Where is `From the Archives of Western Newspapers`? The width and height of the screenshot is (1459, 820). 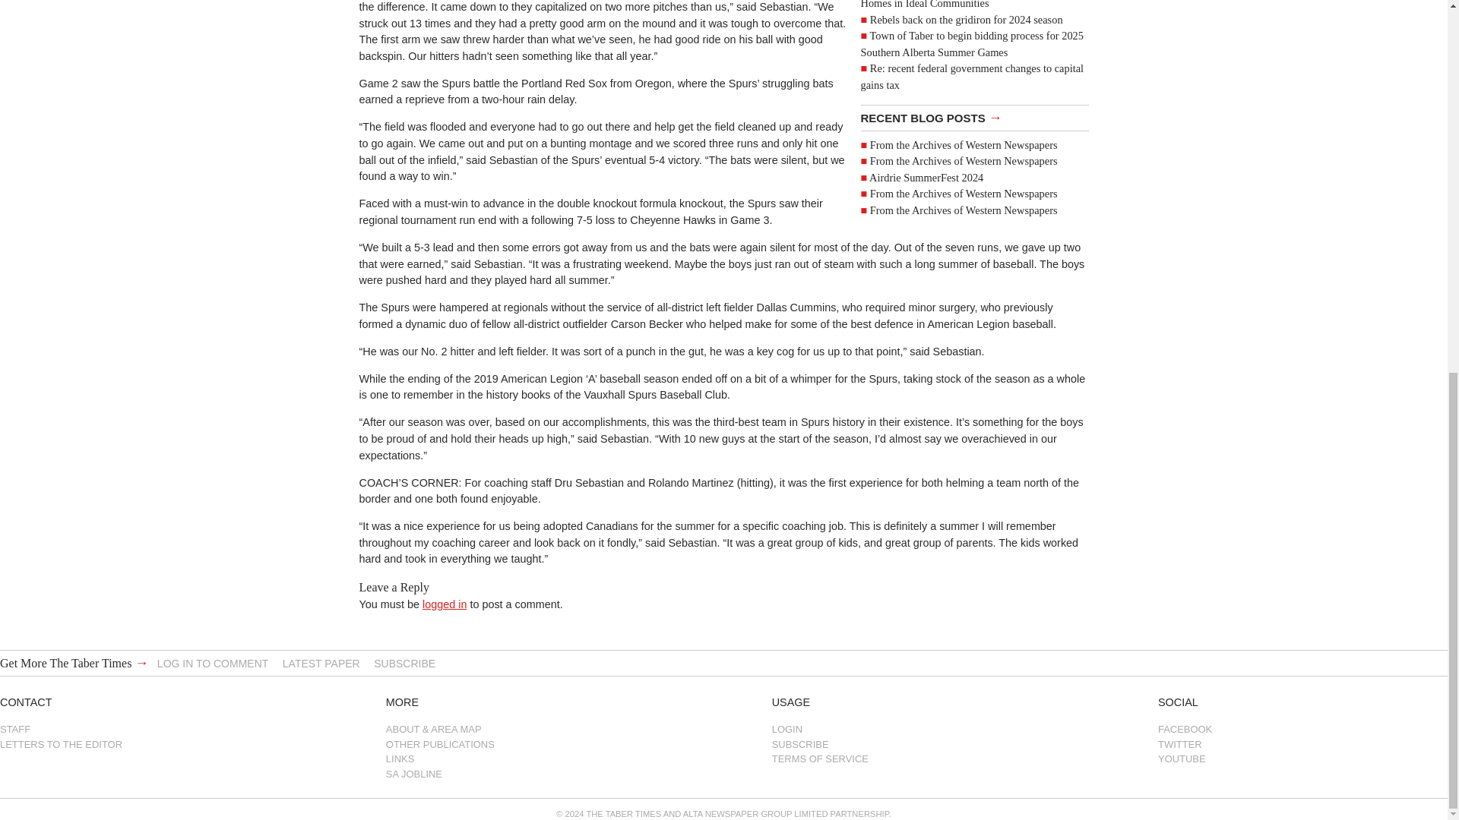 From the Archives of Western Newspapers is located at coordinates (964, 144).